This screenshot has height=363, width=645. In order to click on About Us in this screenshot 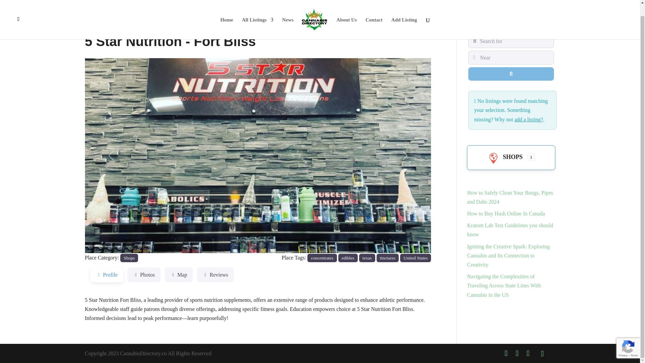, I will do `click(347, 17)`.